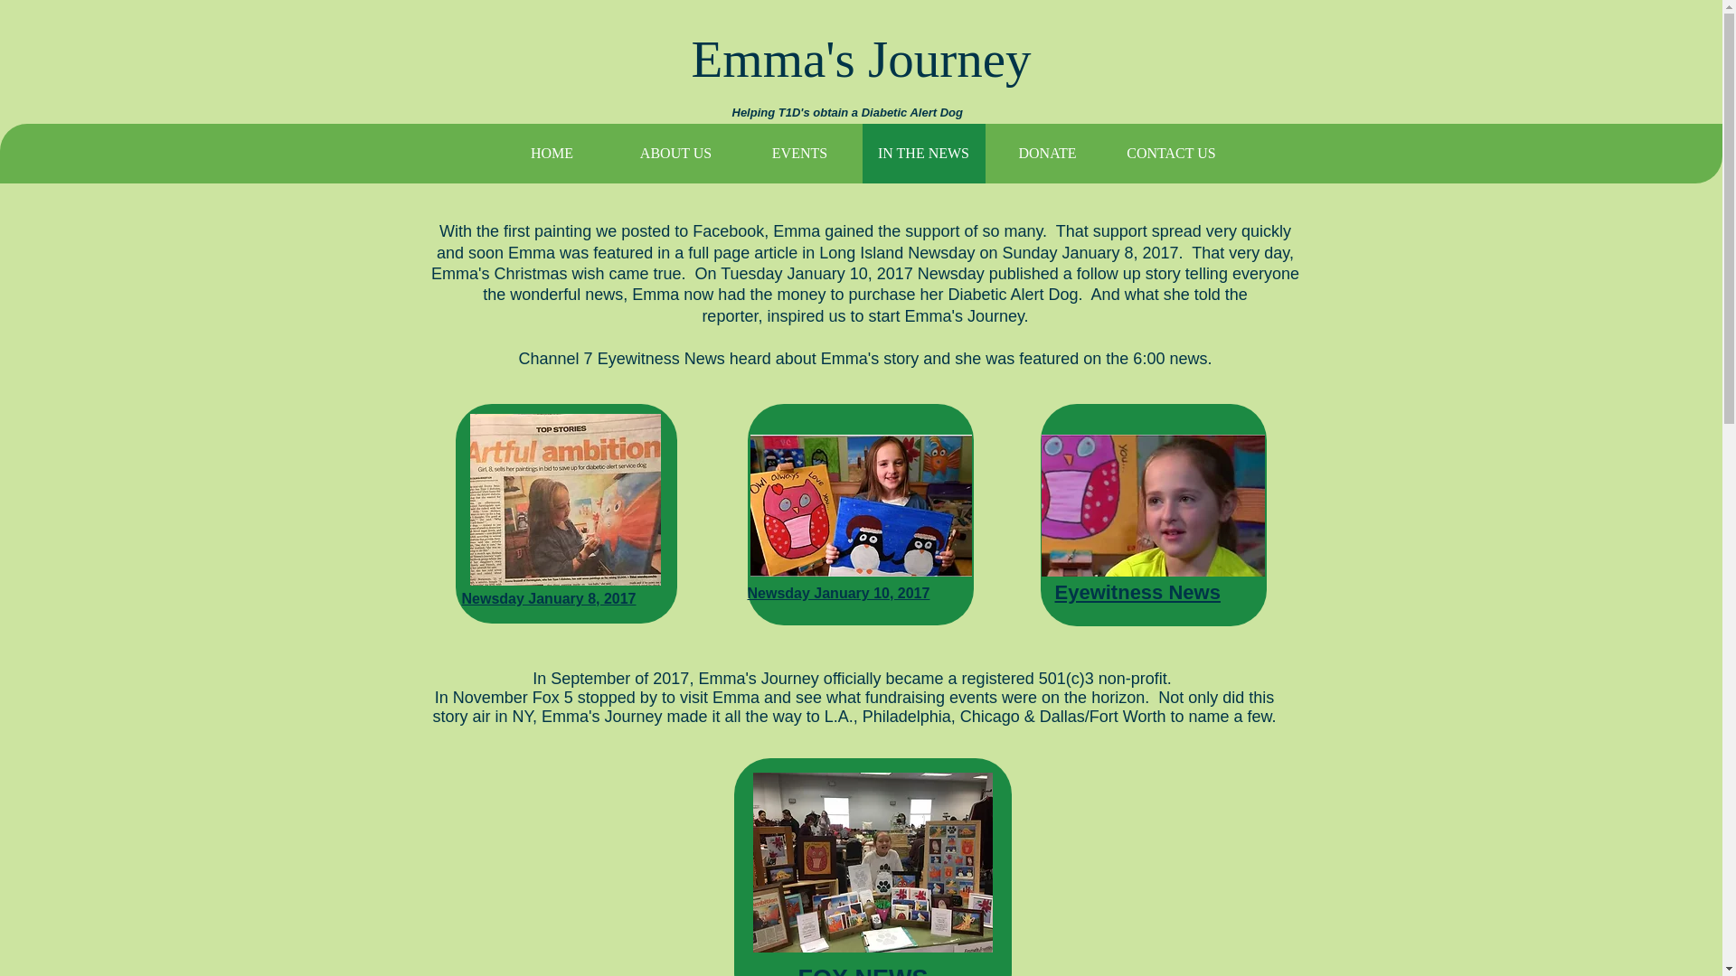 This screenshot has height=976, width=1736. Describe the element at coordinates (799, 154) in the screenshot. I see `EVENTS` at that location.